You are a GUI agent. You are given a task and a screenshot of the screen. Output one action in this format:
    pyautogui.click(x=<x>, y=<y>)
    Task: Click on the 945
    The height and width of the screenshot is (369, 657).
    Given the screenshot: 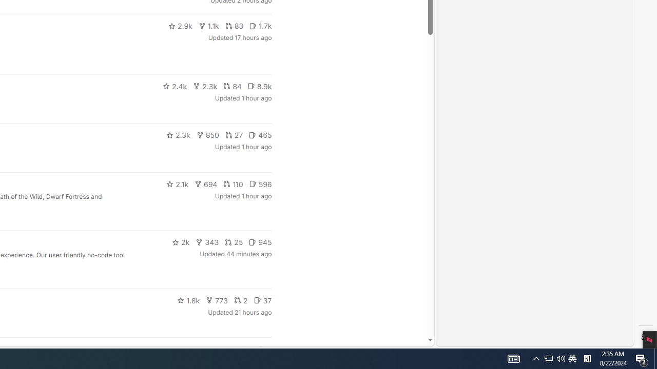 What is the action you would take?
    pyautogui.click(x=260, y=242)
    